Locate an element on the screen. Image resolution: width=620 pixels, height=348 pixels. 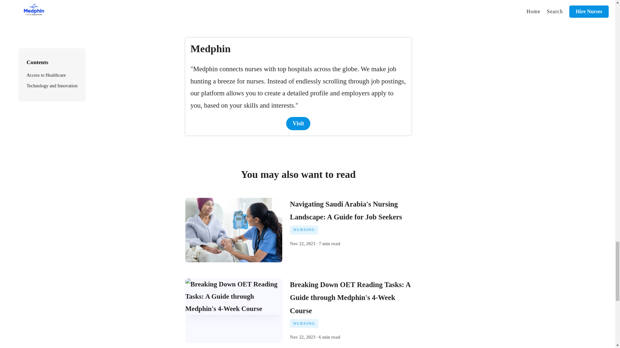
Visit is located at coordinates (298, 123).